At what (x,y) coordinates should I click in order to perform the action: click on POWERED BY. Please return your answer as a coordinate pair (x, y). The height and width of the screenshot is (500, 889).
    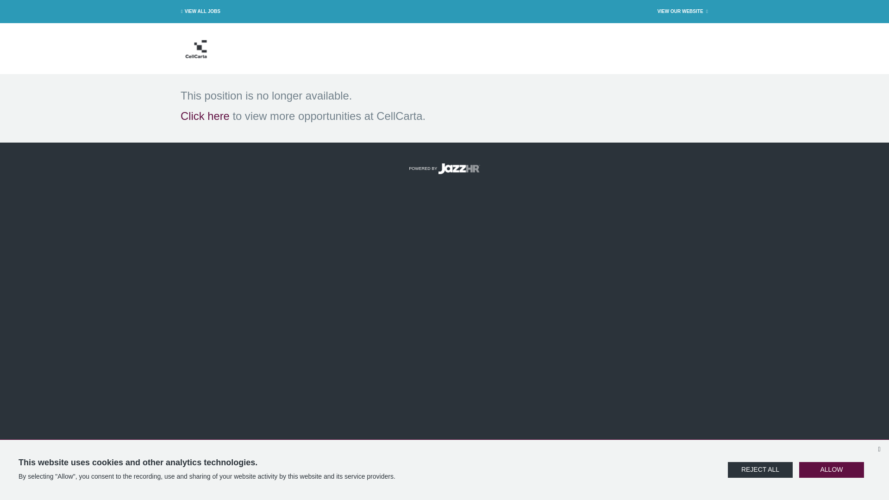
    Looking at the image, I should click on (444, 169).